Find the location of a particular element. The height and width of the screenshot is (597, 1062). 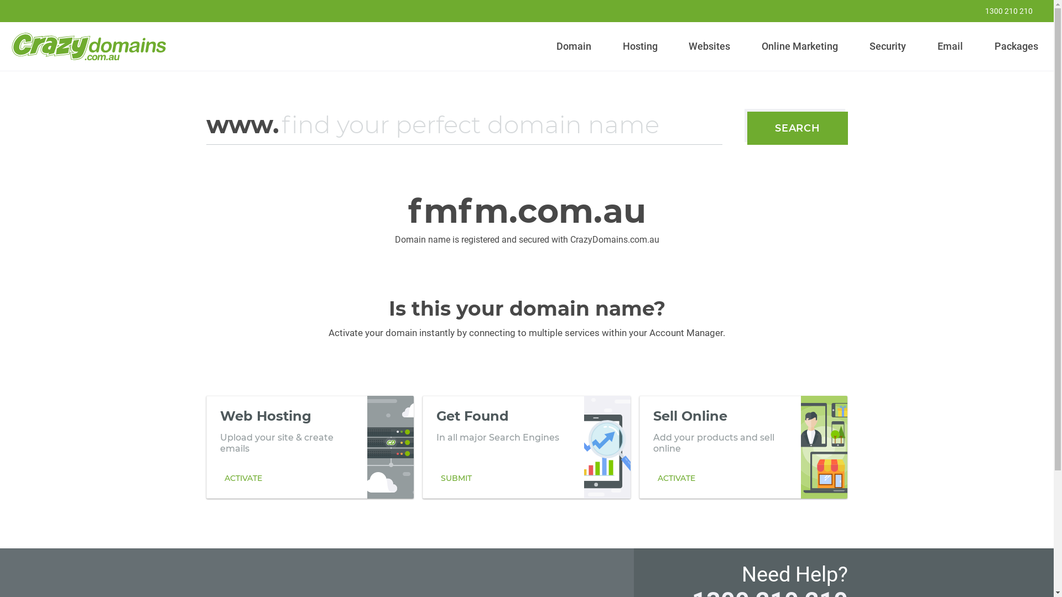

Packages is located at coordinates (1016, 46).